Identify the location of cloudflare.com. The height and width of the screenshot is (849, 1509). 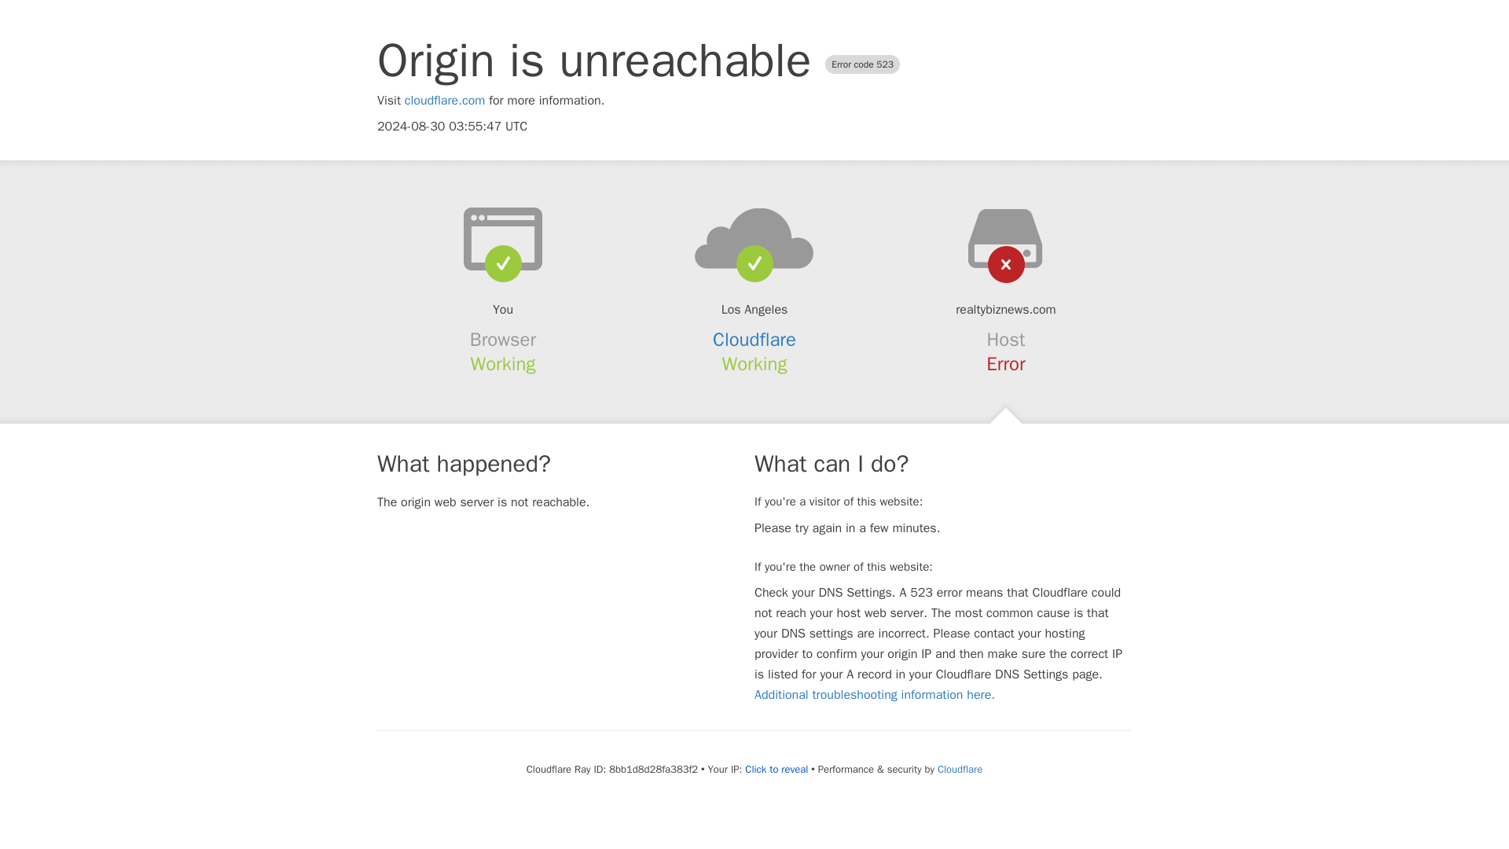
(445, 101).